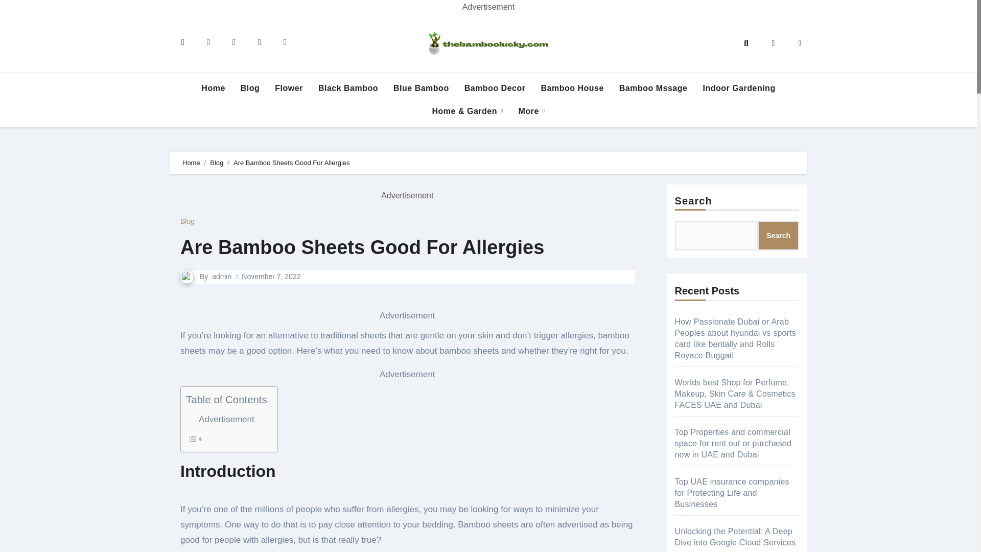 Image resolution: width=981 pixels, height=552 pixels. Describe the element at coordinates (653, 88) in the screenshot. I see `Bamboo Mssage` at that location.